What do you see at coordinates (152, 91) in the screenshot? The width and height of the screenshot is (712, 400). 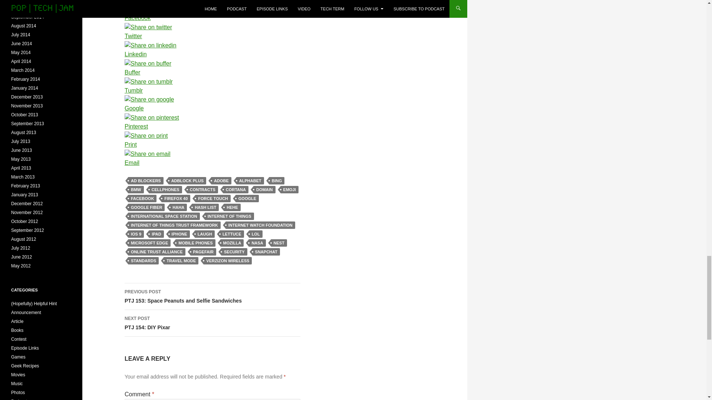 I see `Tumblr` at bounding box center [152, 91].